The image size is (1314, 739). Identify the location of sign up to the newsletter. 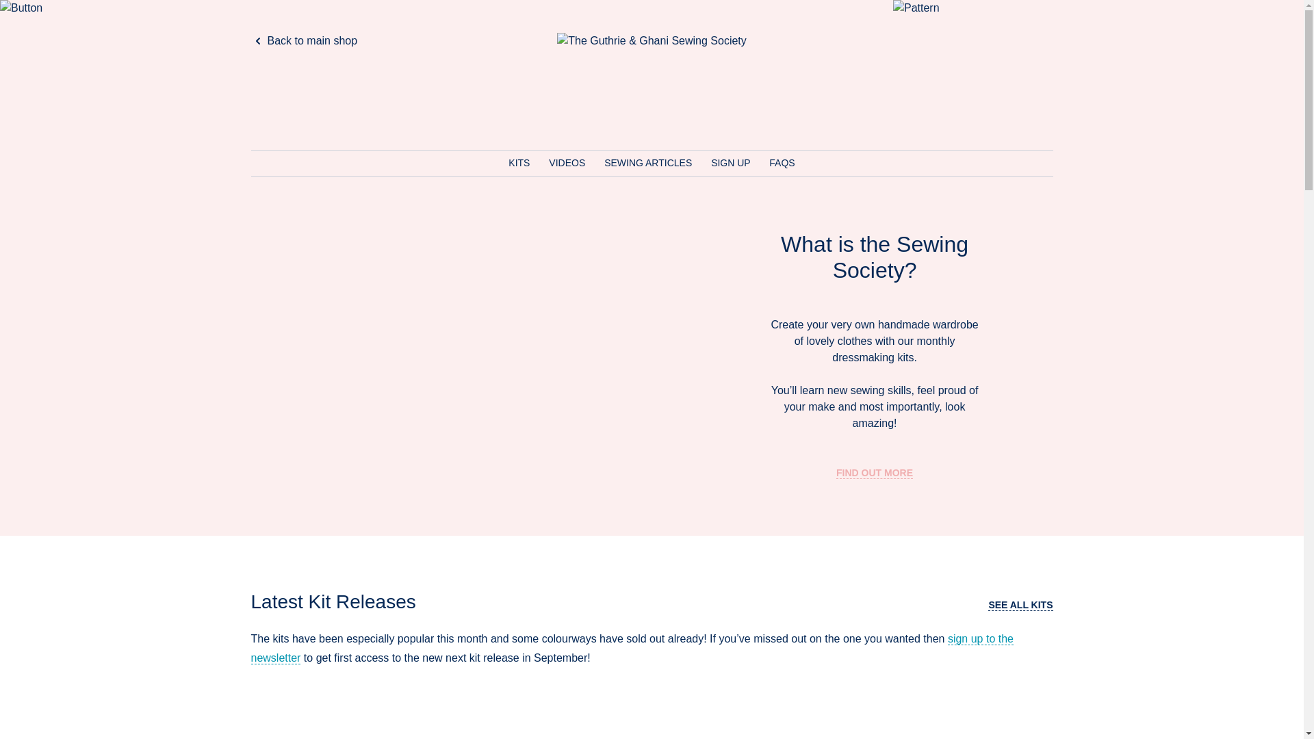
(632, 648).